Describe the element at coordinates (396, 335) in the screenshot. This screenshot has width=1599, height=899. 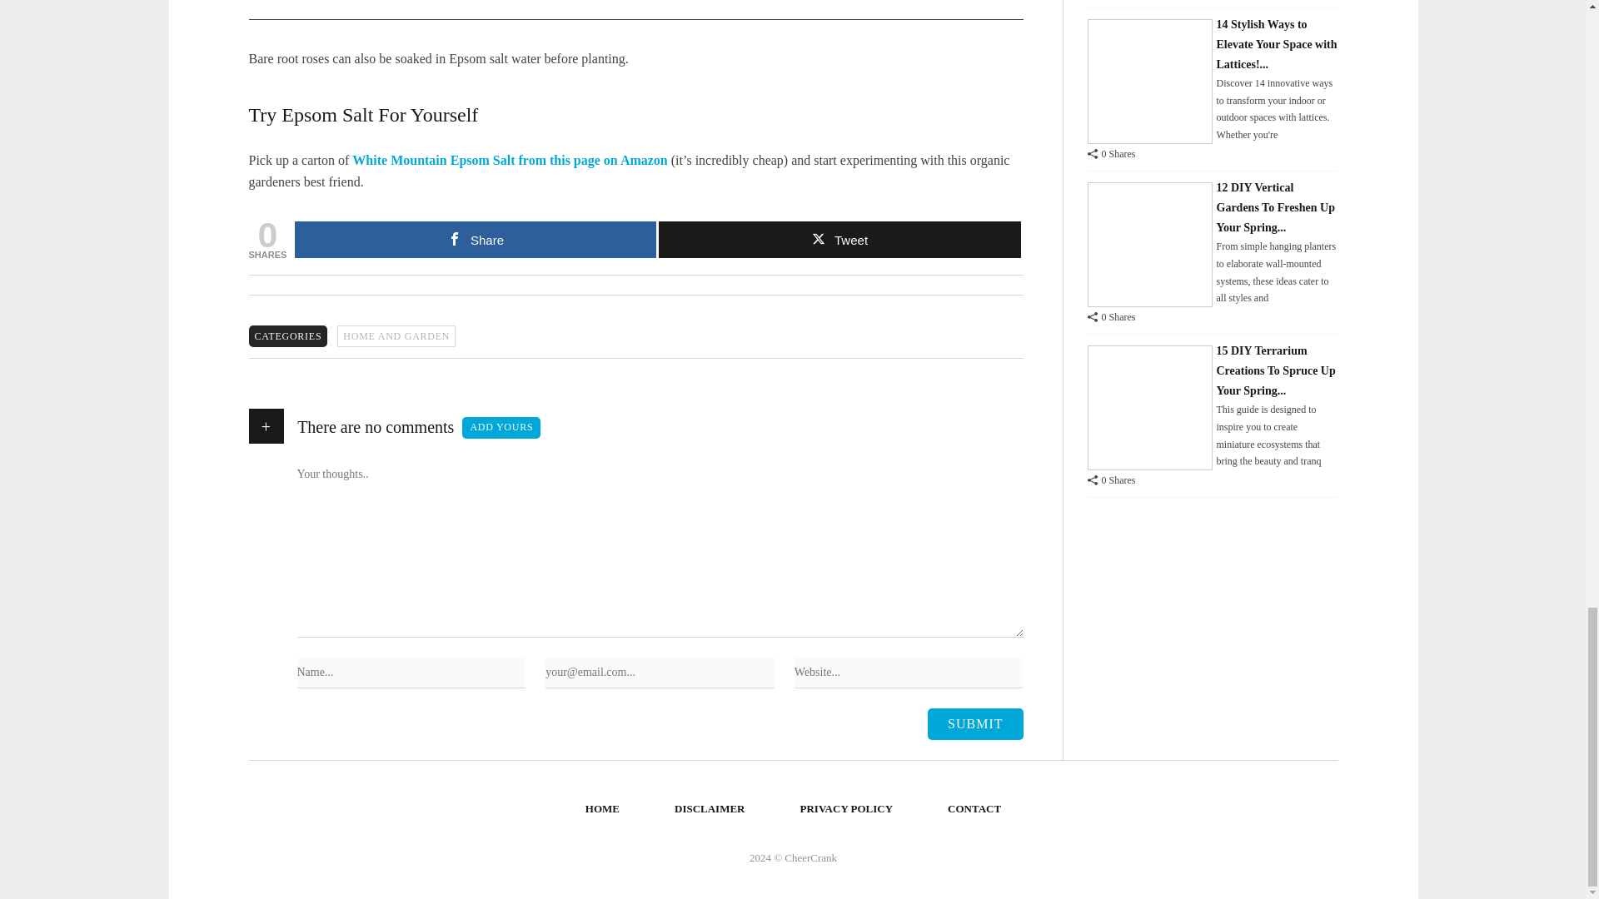
I see `View all posts in Home and Garden` at that location.